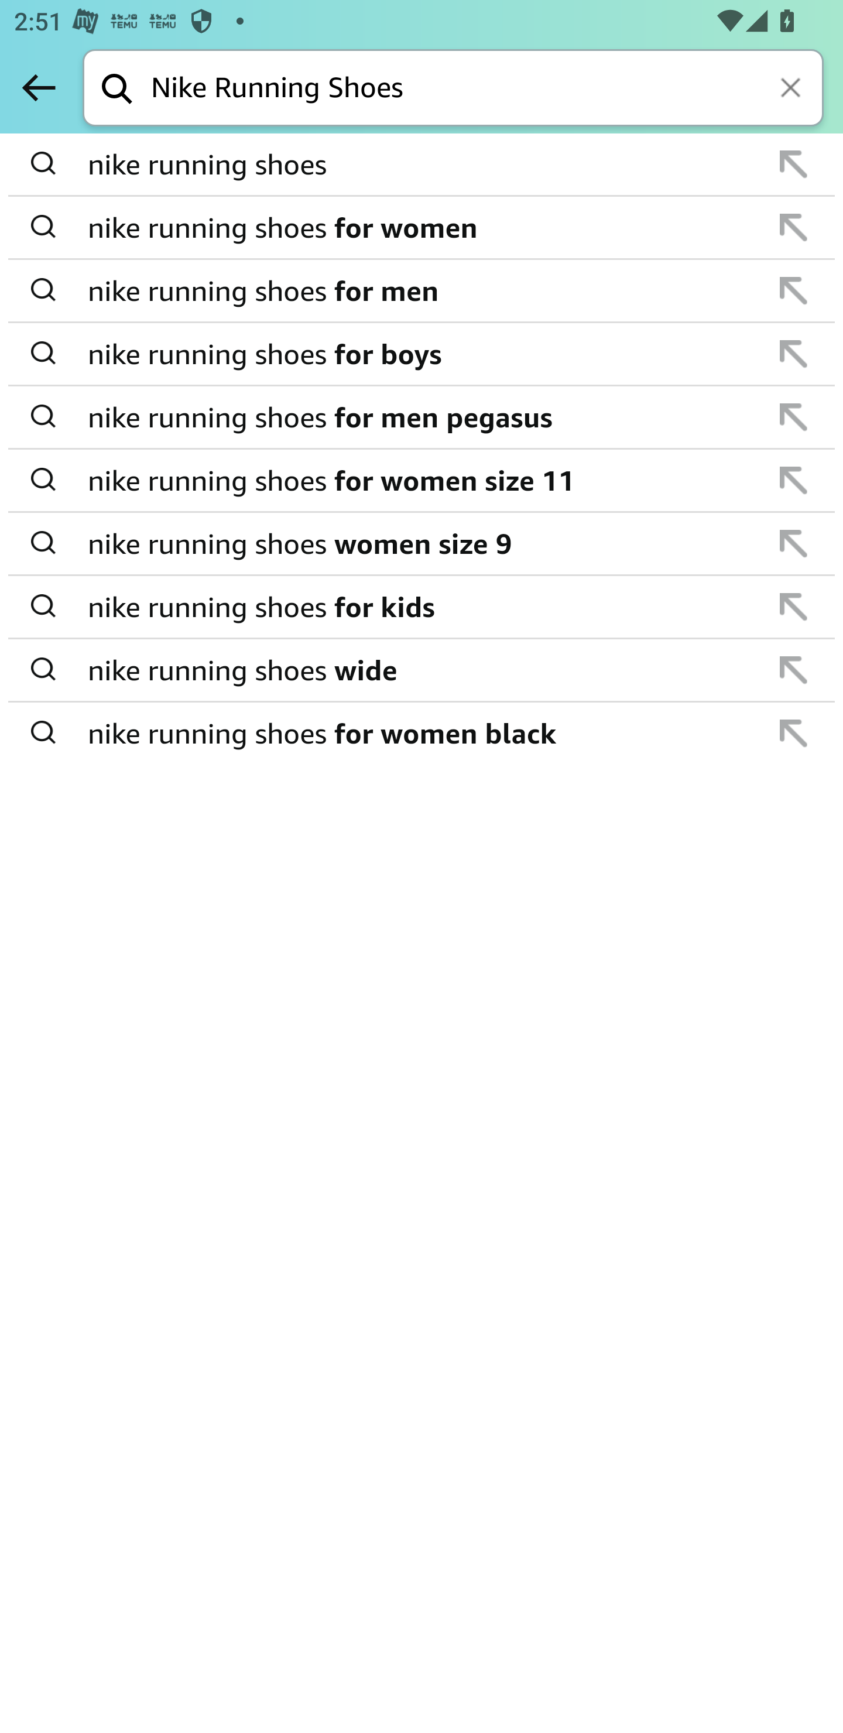  Describe the element at coordinates (794, 417) in the screenshot. I see `append suggestion` at that location.